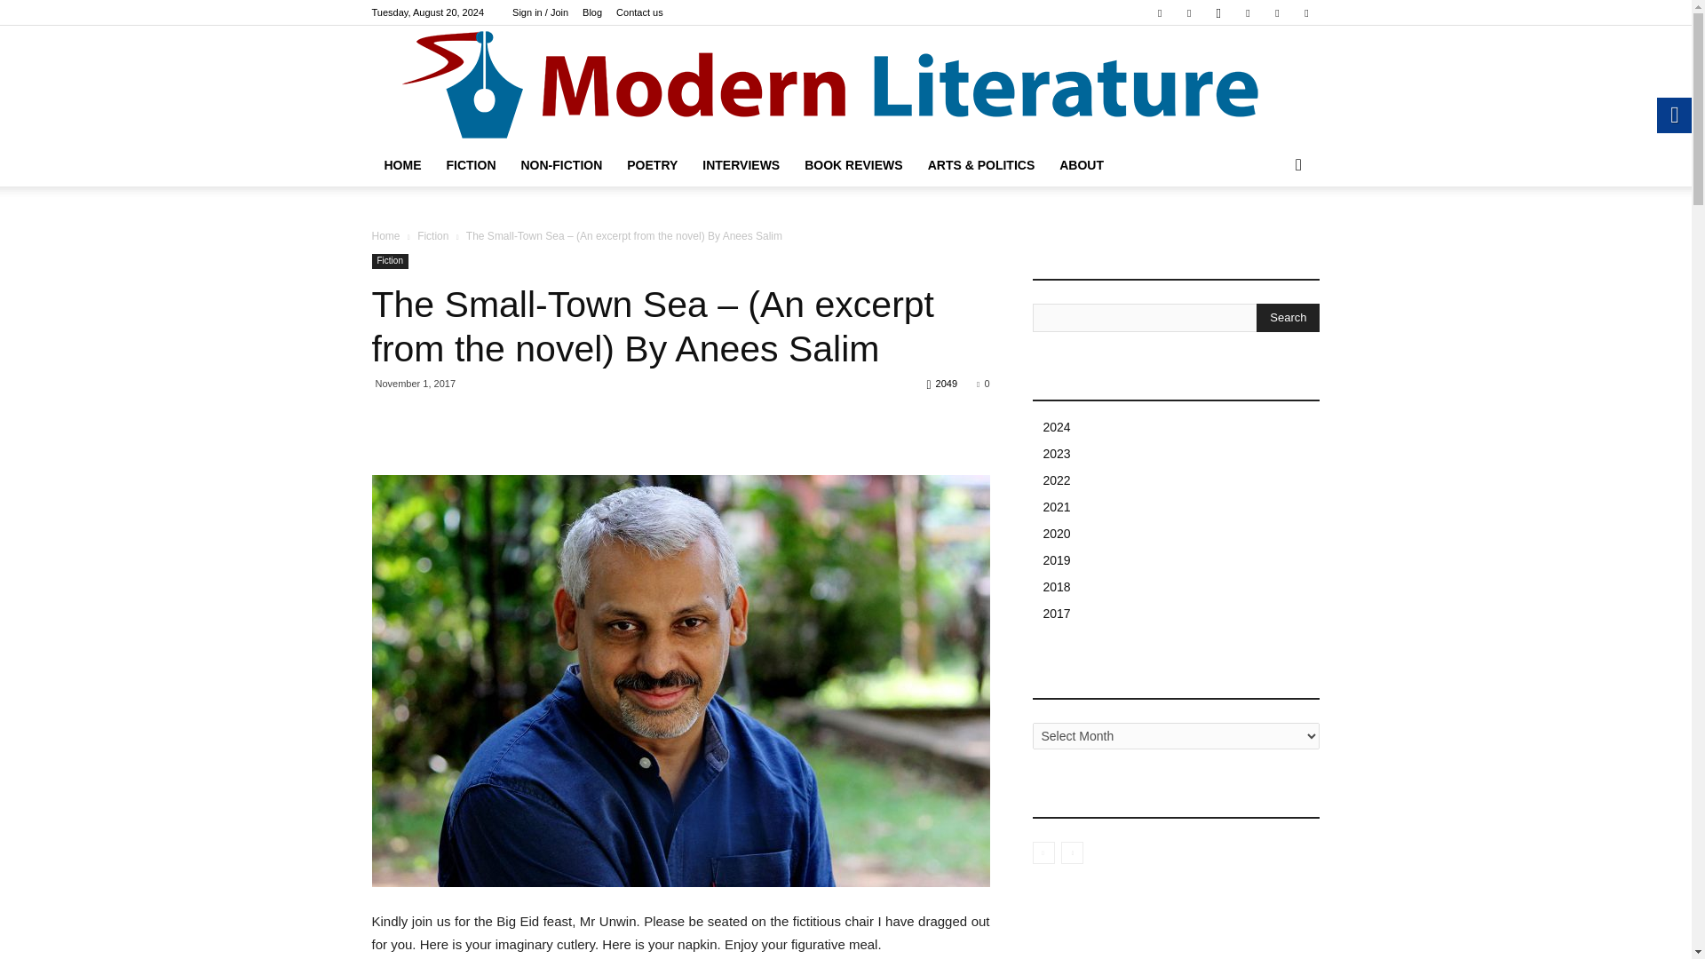  What do you see at coordinates (1305, 12) in the screenshot?
I see `VKontakte` at bounding box center [1305, 12].